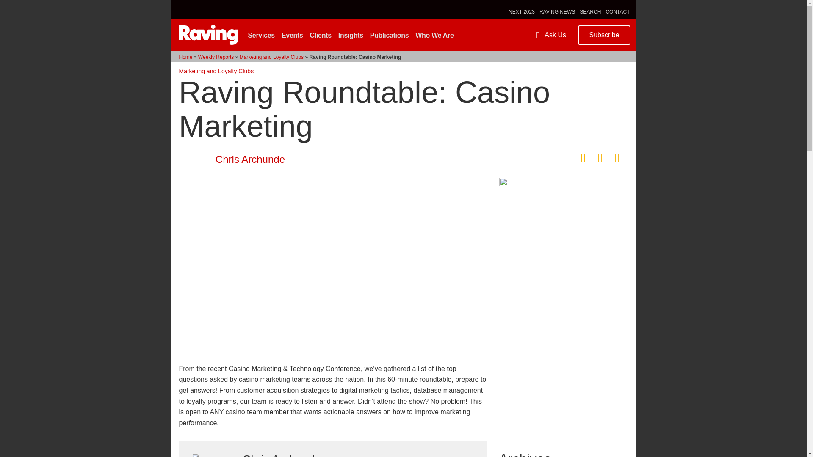  What do you see at coordinates (522, 11) in the screenshot?
I see `NEXT 2023` at bounding box center [522, 11].